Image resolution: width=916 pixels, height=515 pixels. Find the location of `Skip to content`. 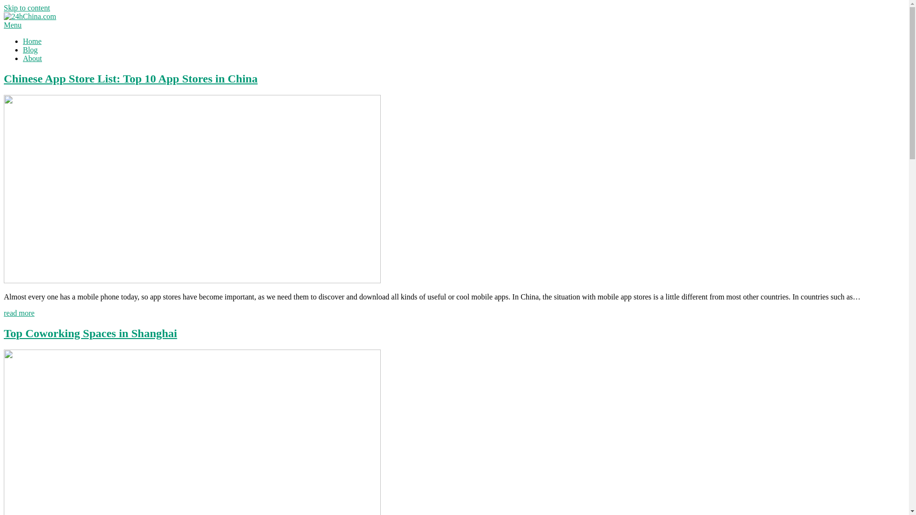

Skip to content is located at coordinates (27, 8).